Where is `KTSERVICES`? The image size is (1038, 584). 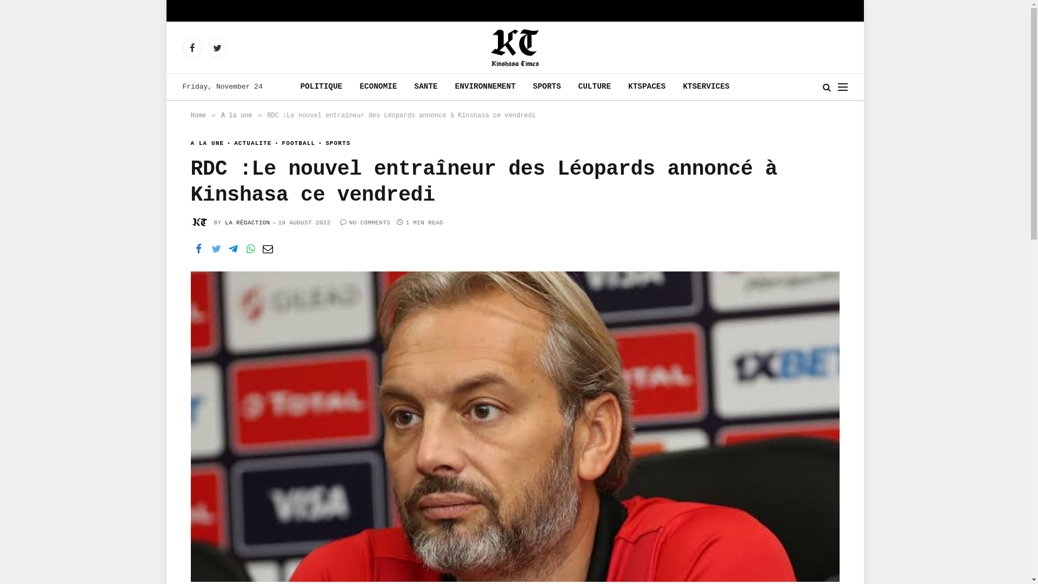 KTSERVICES is located at coordinates (706, 87).